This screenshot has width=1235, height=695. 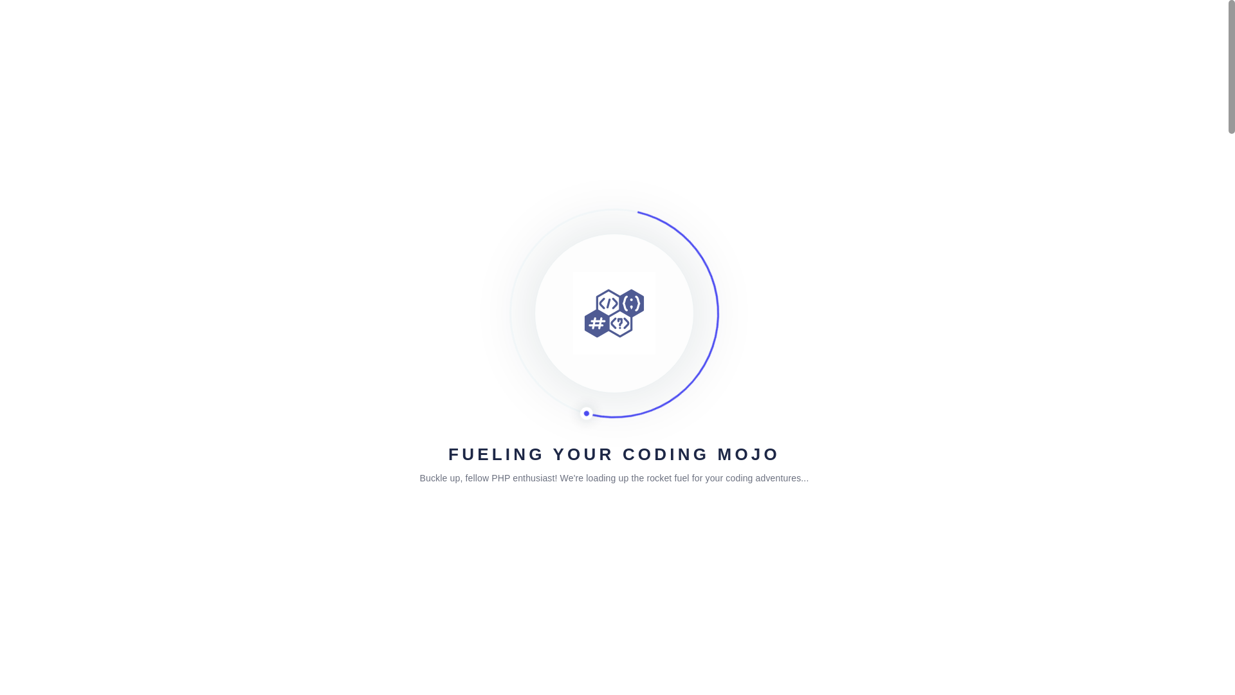 What do you see at coordinates (665, 181) in the screenshot?
I see `Examples` at bounding box center [665, 181].